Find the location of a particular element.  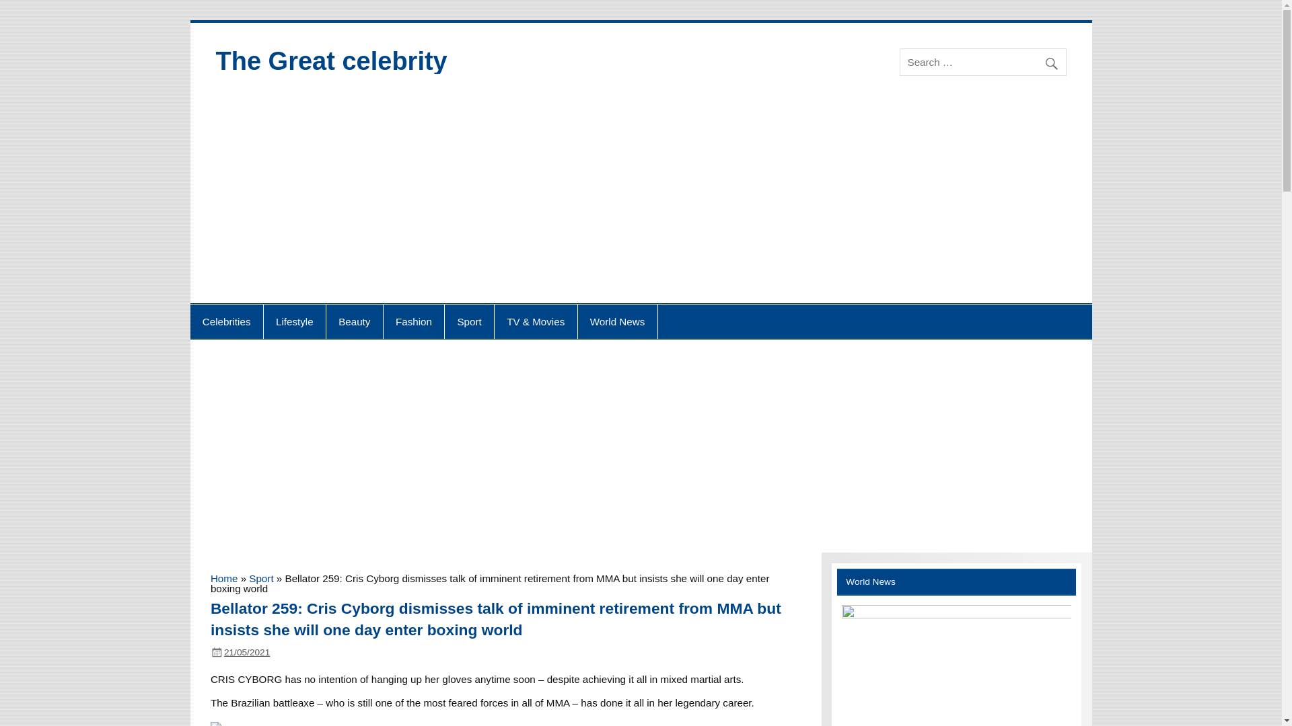

The Guide to Winning Big in Sweet Bonanza Online Slot is located at coordinates (956, 614).